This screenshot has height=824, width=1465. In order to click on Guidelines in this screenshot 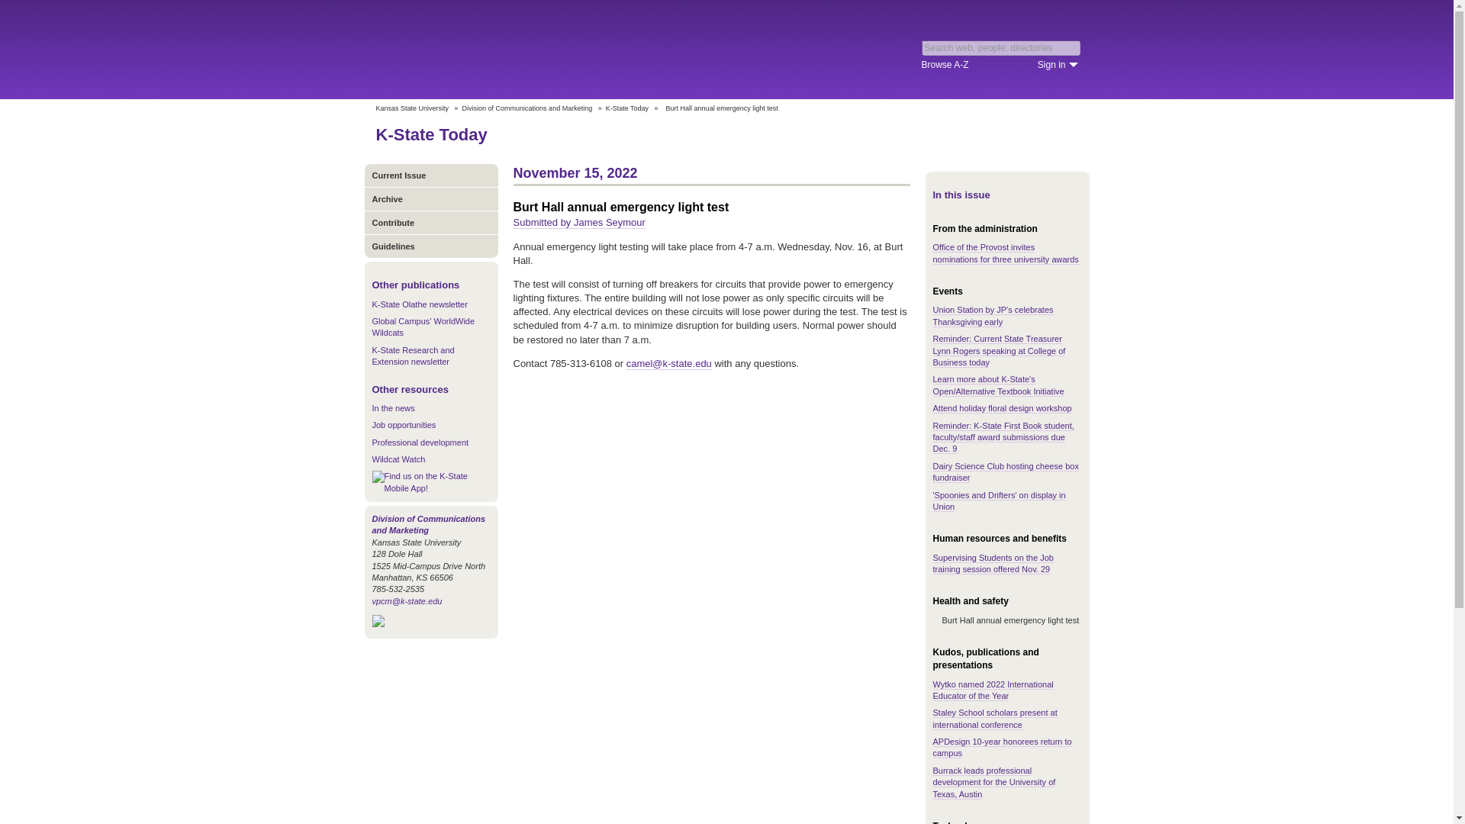, I will do `click(431, 246)`.